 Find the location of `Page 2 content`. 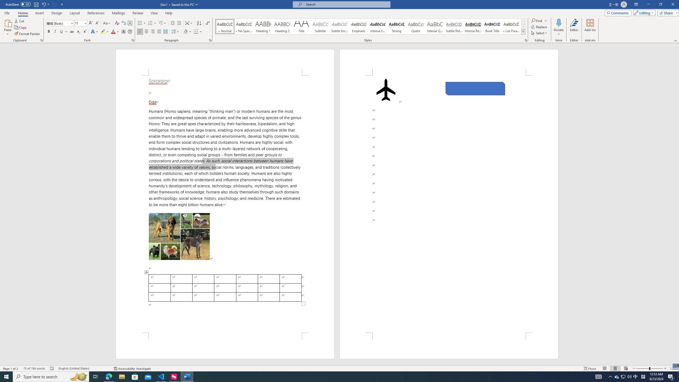

Page 2 content is located at coordinates (449, 204).